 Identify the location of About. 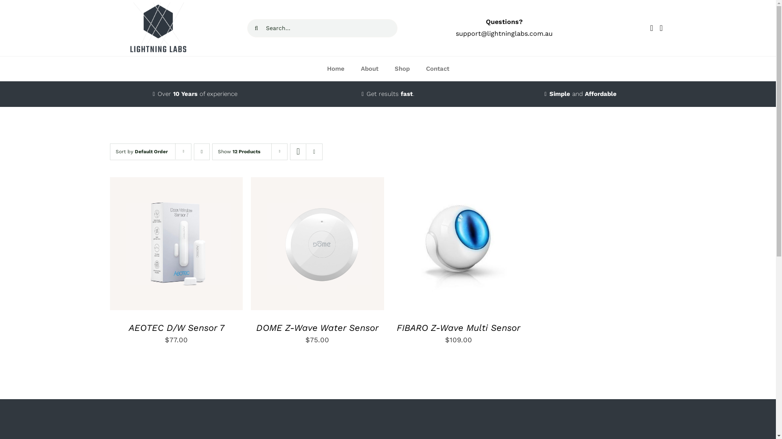
(370, 69).